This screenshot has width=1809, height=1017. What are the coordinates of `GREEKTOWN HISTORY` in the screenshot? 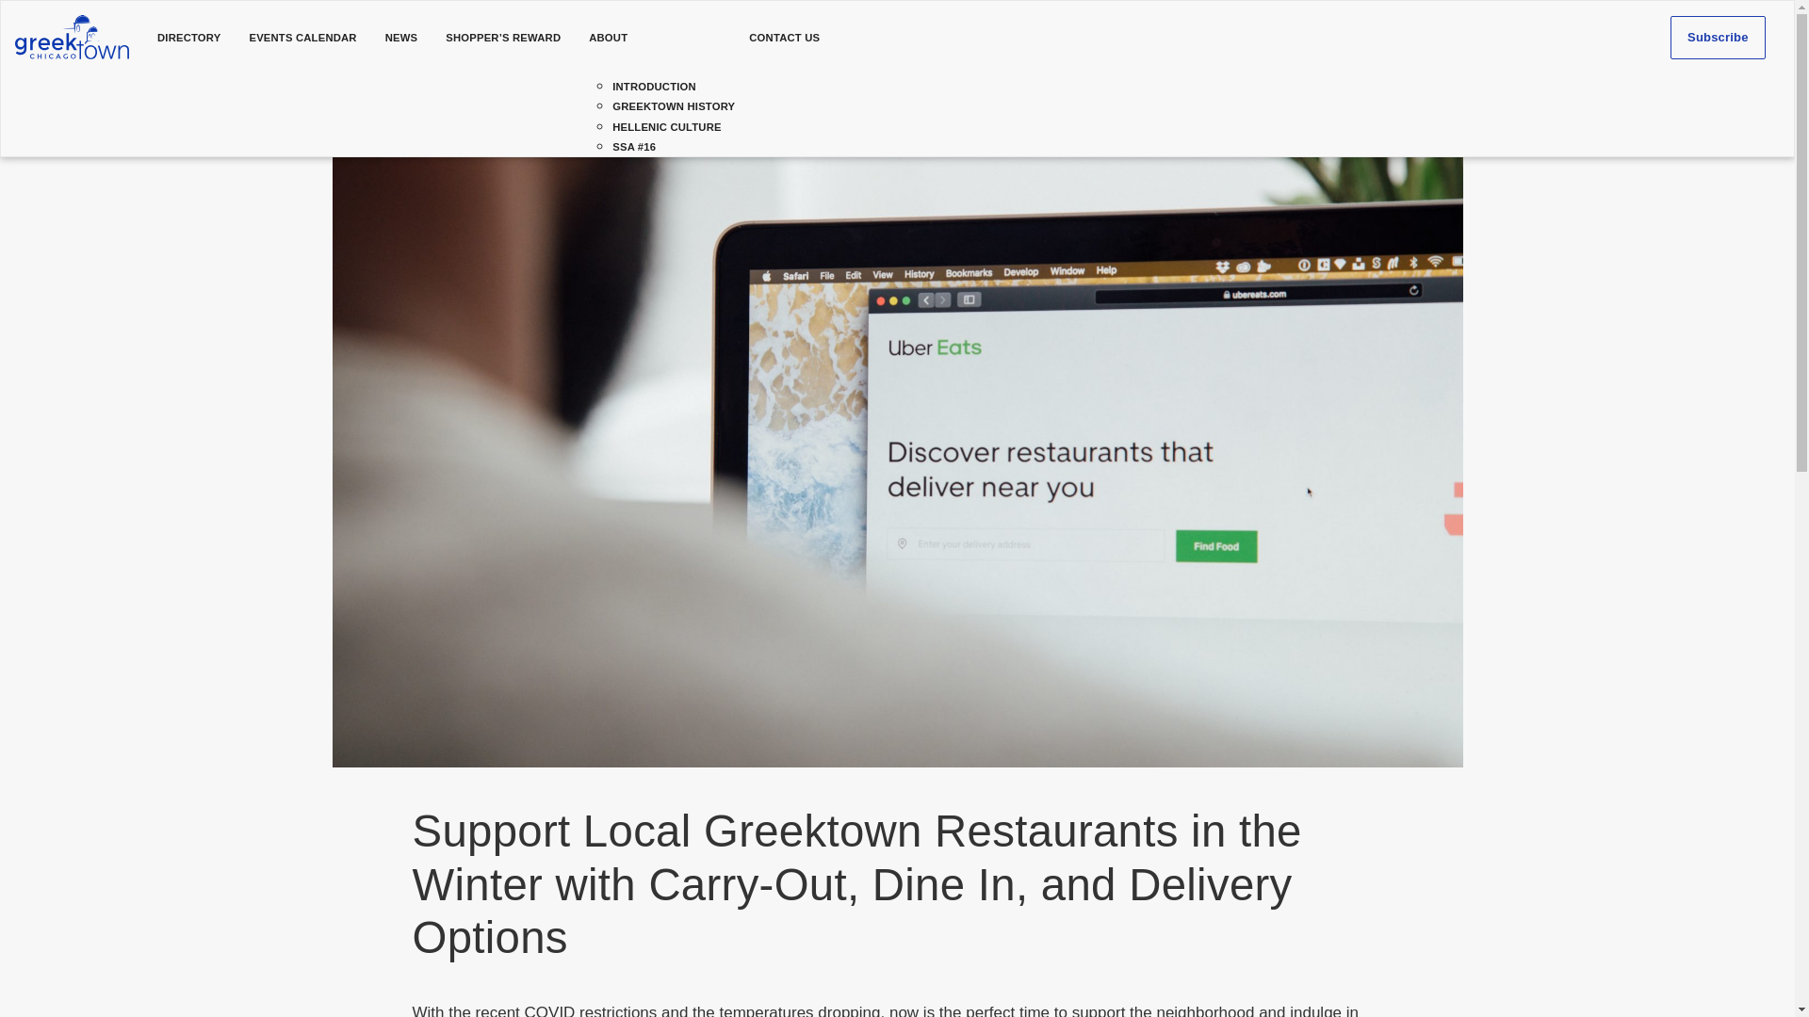 It's located at (673, 105).